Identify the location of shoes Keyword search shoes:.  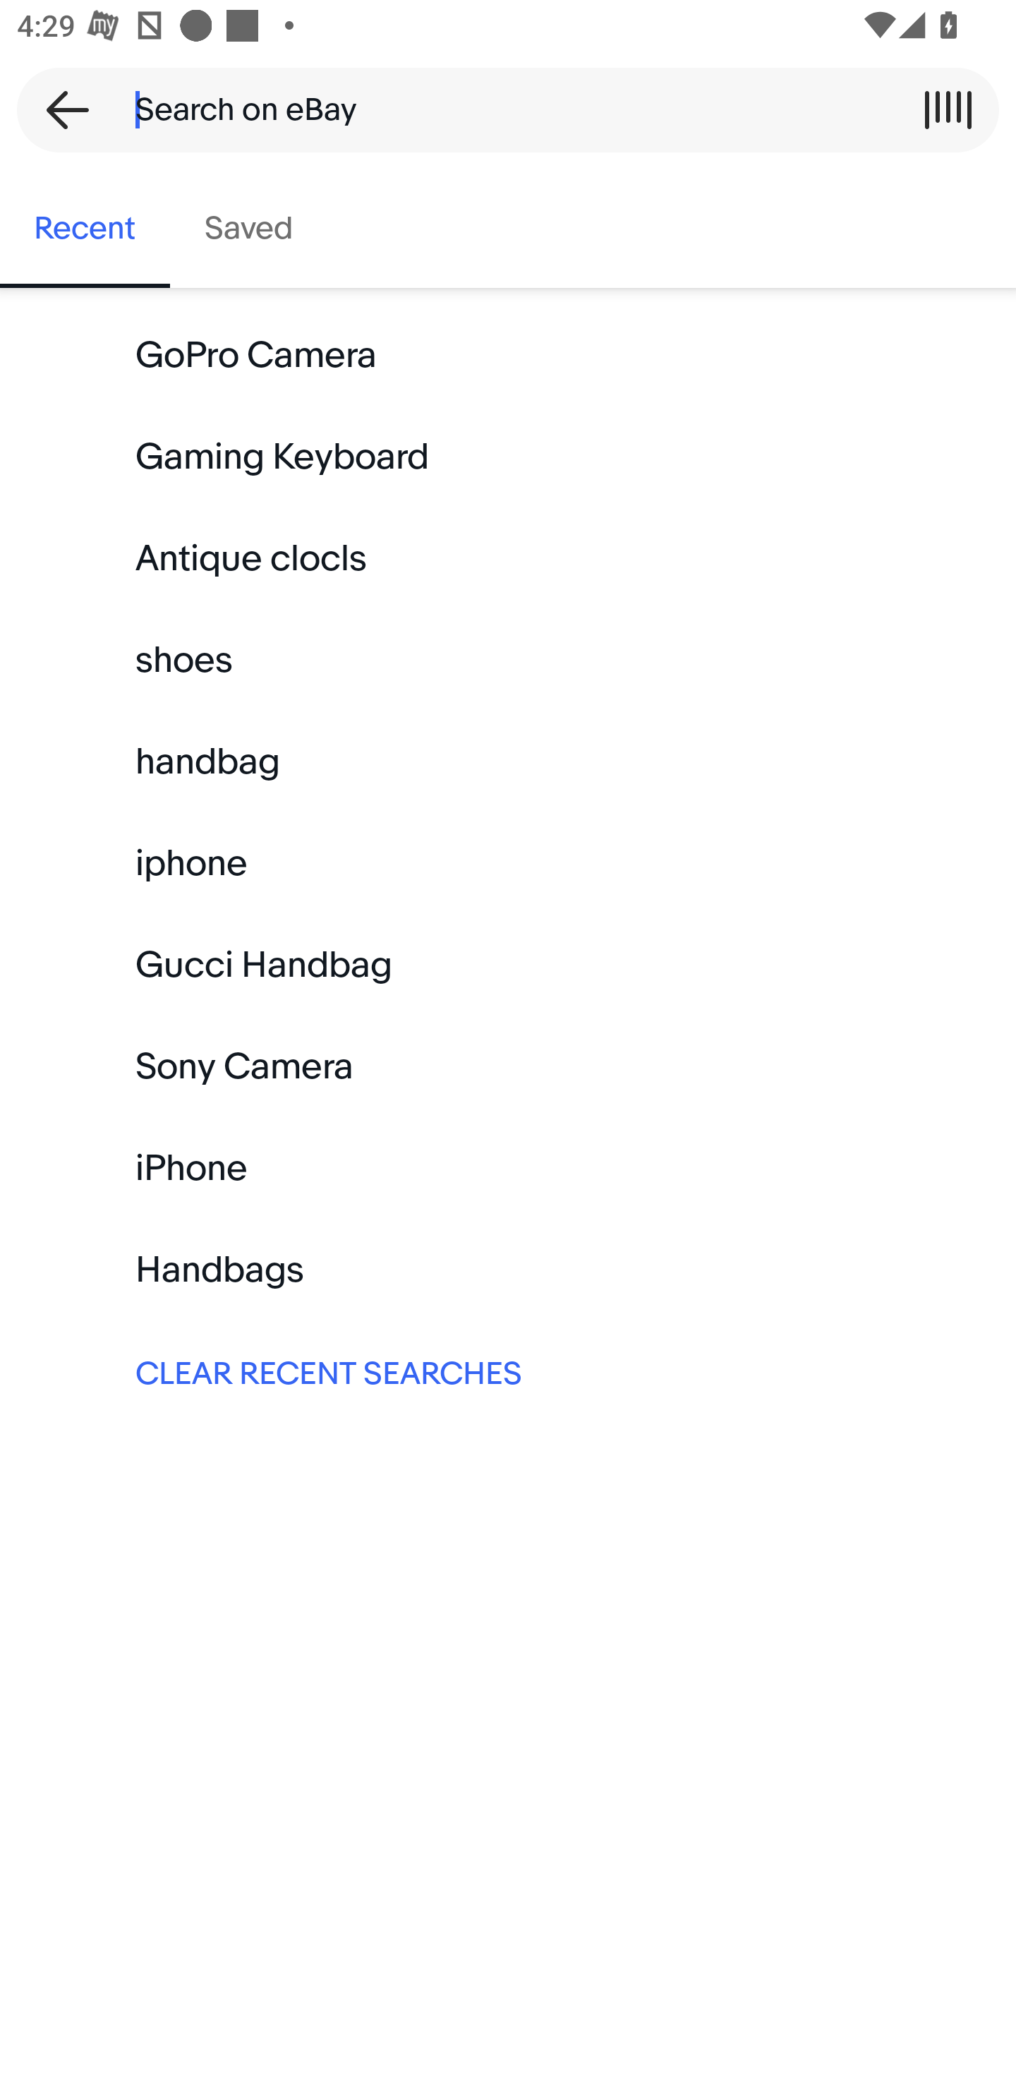
(508, 661).